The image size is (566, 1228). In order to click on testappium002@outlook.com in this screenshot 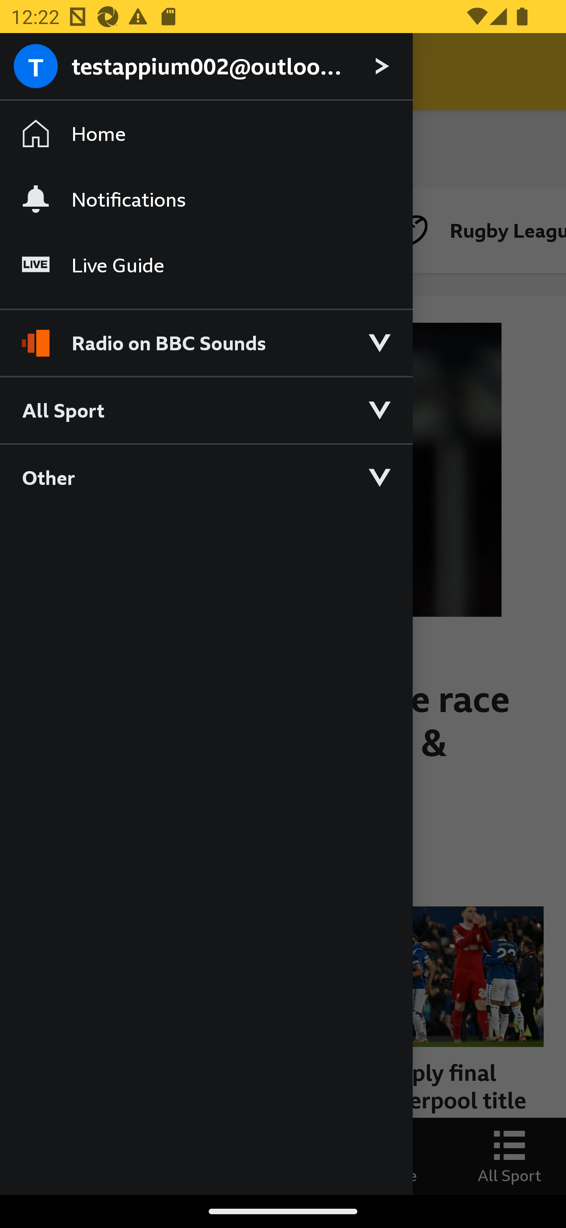, I will do `click(206, 67)`.